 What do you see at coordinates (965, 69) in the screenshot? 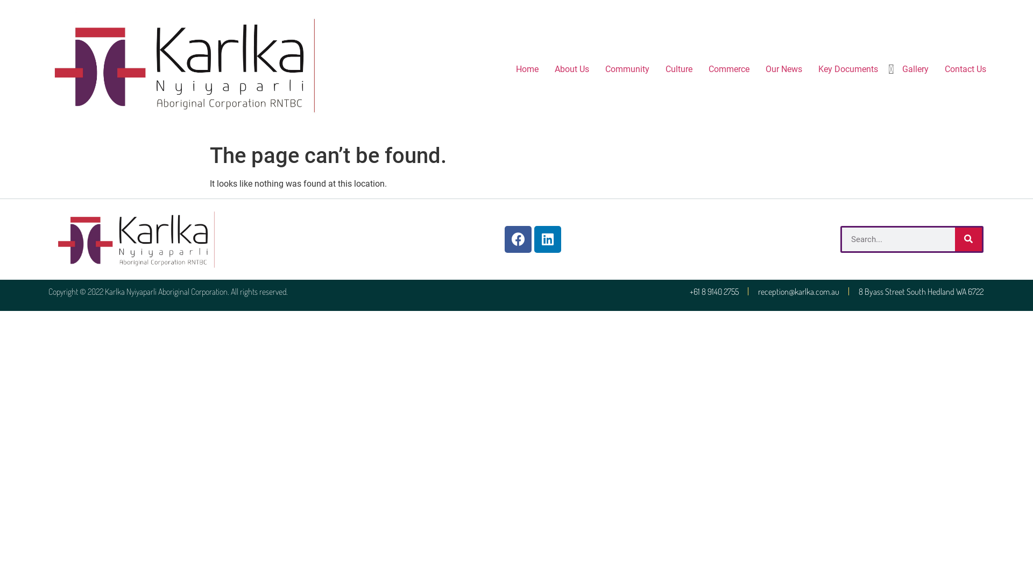
I see `Contact Us` at bounding box center [965, 69].